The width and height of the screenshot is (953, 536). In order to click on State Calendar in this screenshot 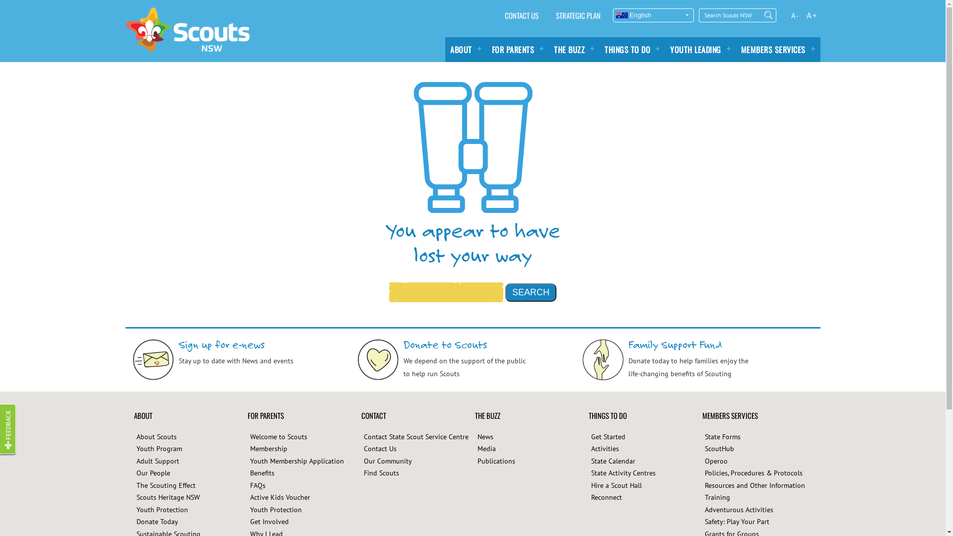, I will do `click(613, 461)`.